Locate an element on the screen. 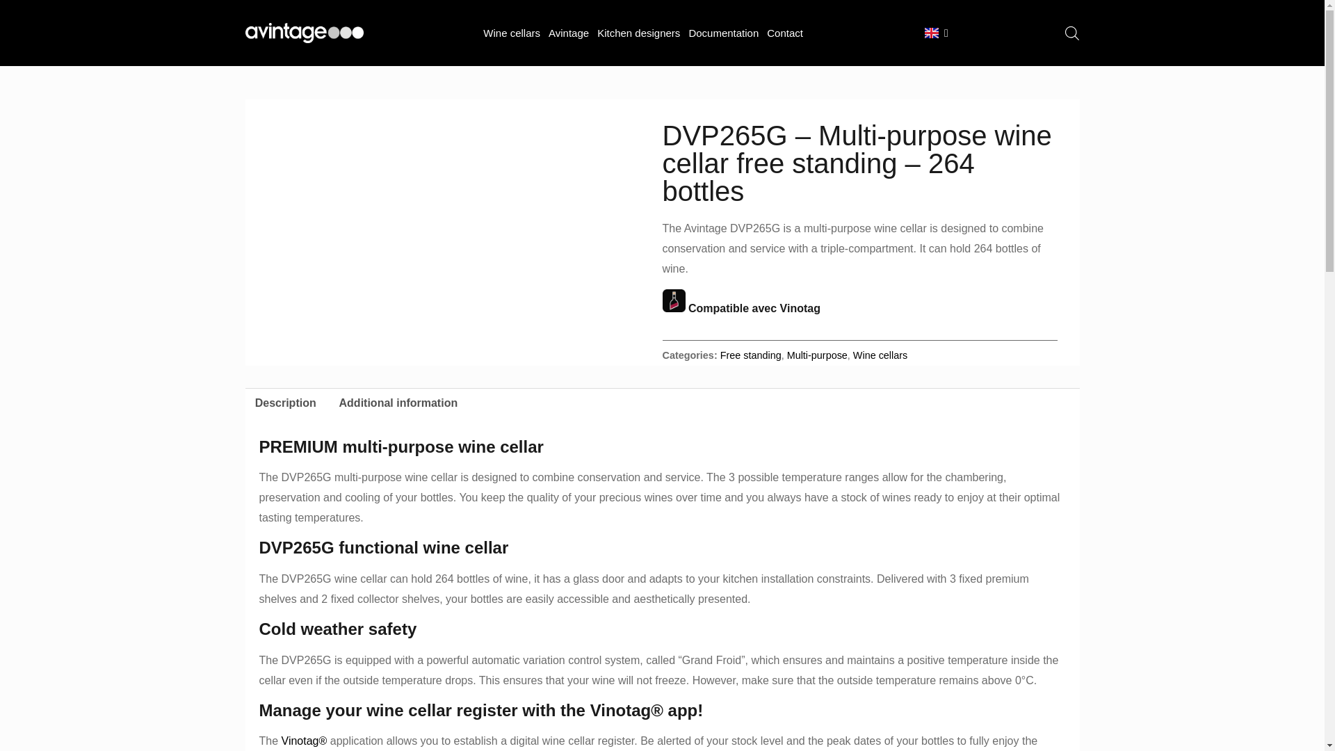 Image resolution: width=1335 pixels, height=751 pixels. Wine cellars is located at coordinates (512, 33).